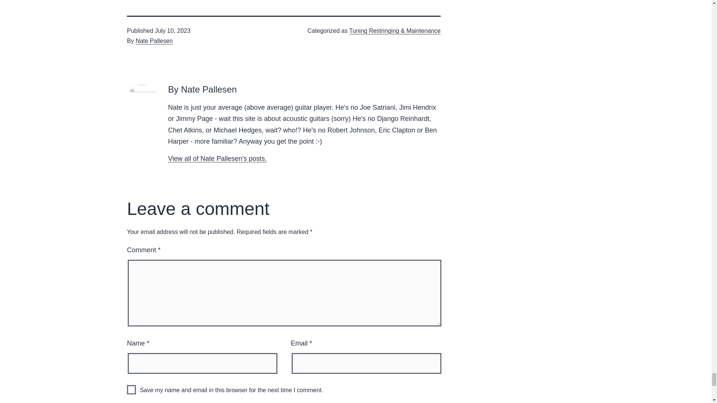 The height and width of the screenshot is (403, 717). Describe the element at coordinates (131, 390) in the screenshot. I see `yes` at that location.